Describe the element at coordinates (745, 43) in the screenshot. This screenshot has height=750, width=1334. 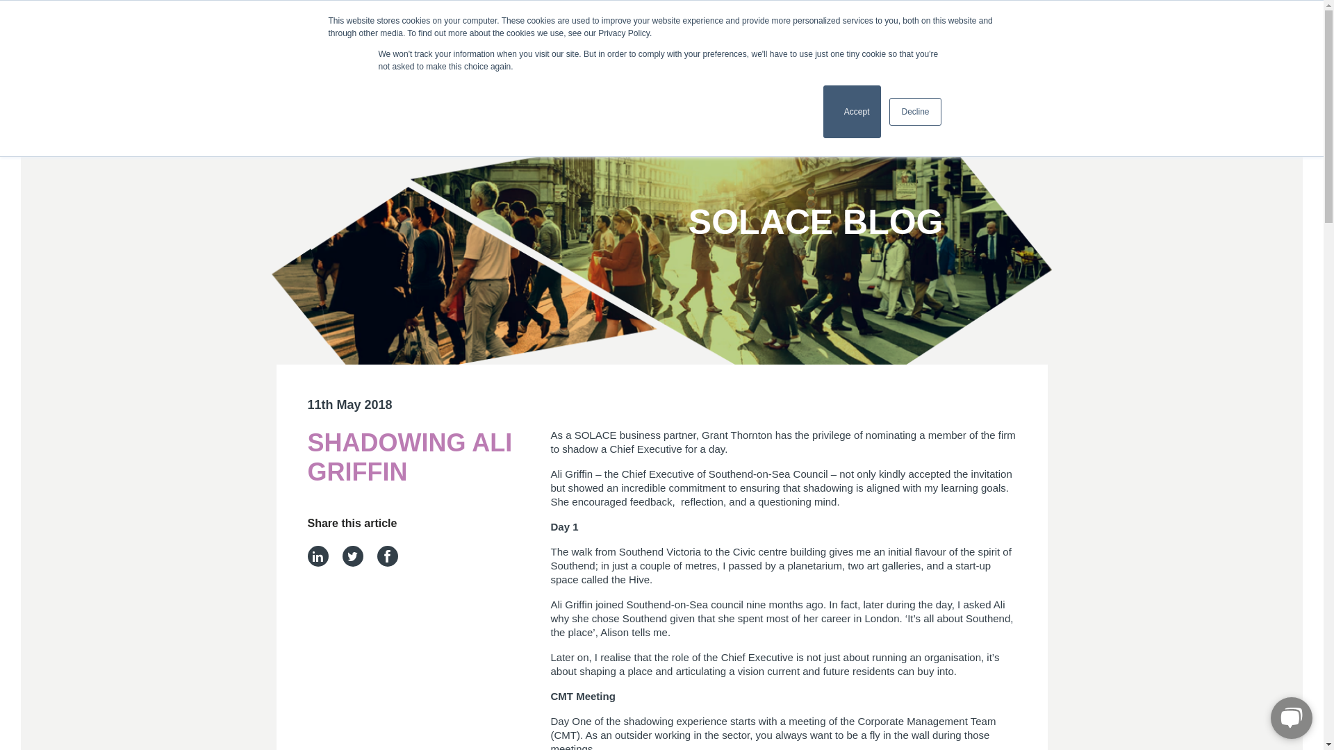
I see `Events` at that location.